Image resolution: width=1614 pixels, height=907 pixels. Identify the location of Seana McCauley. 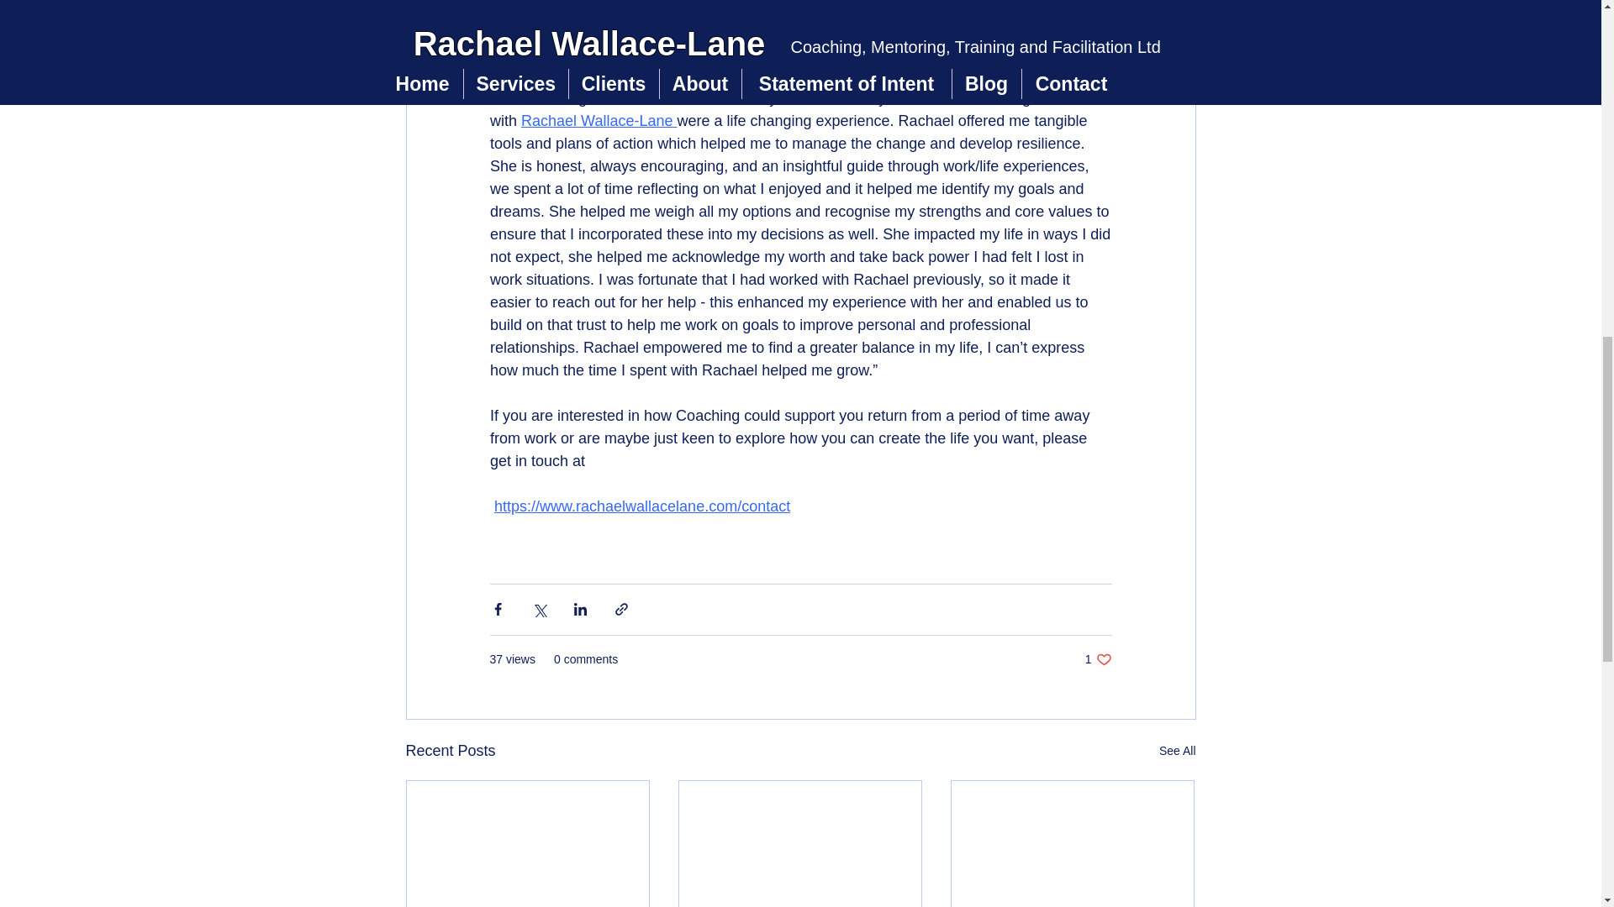
(599, 122).